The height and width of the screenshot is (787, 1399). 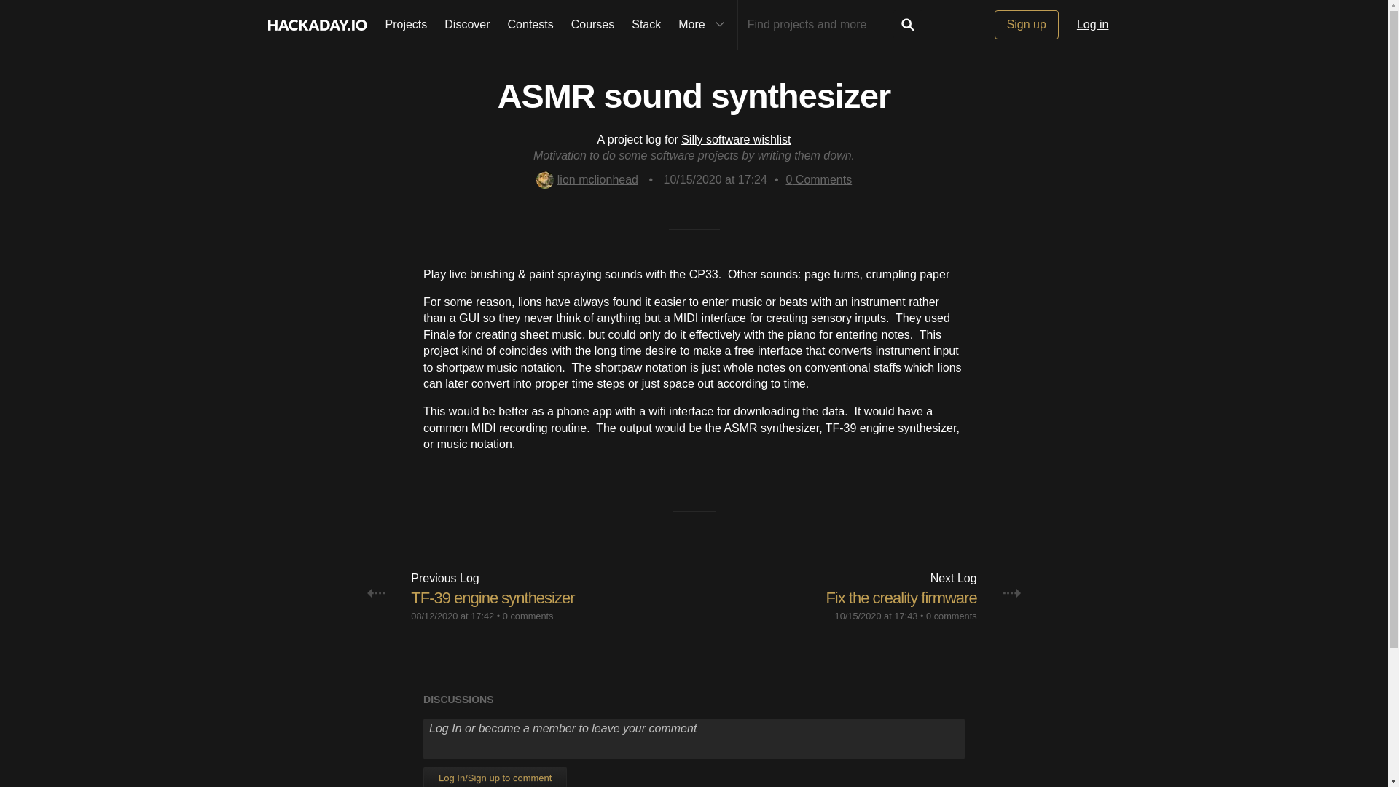 I want to click on Search, so click(x=908, y=25).